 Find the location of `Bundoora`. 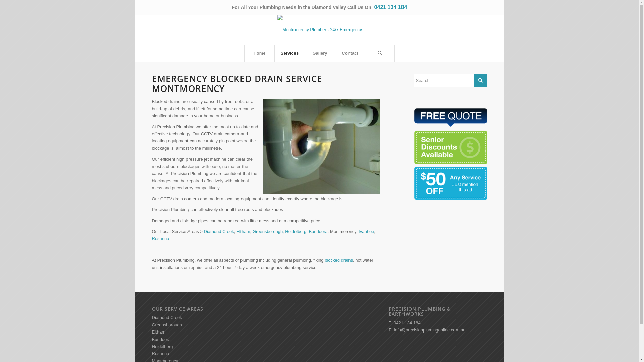

Bundoora is located at coordinates (161, 339).